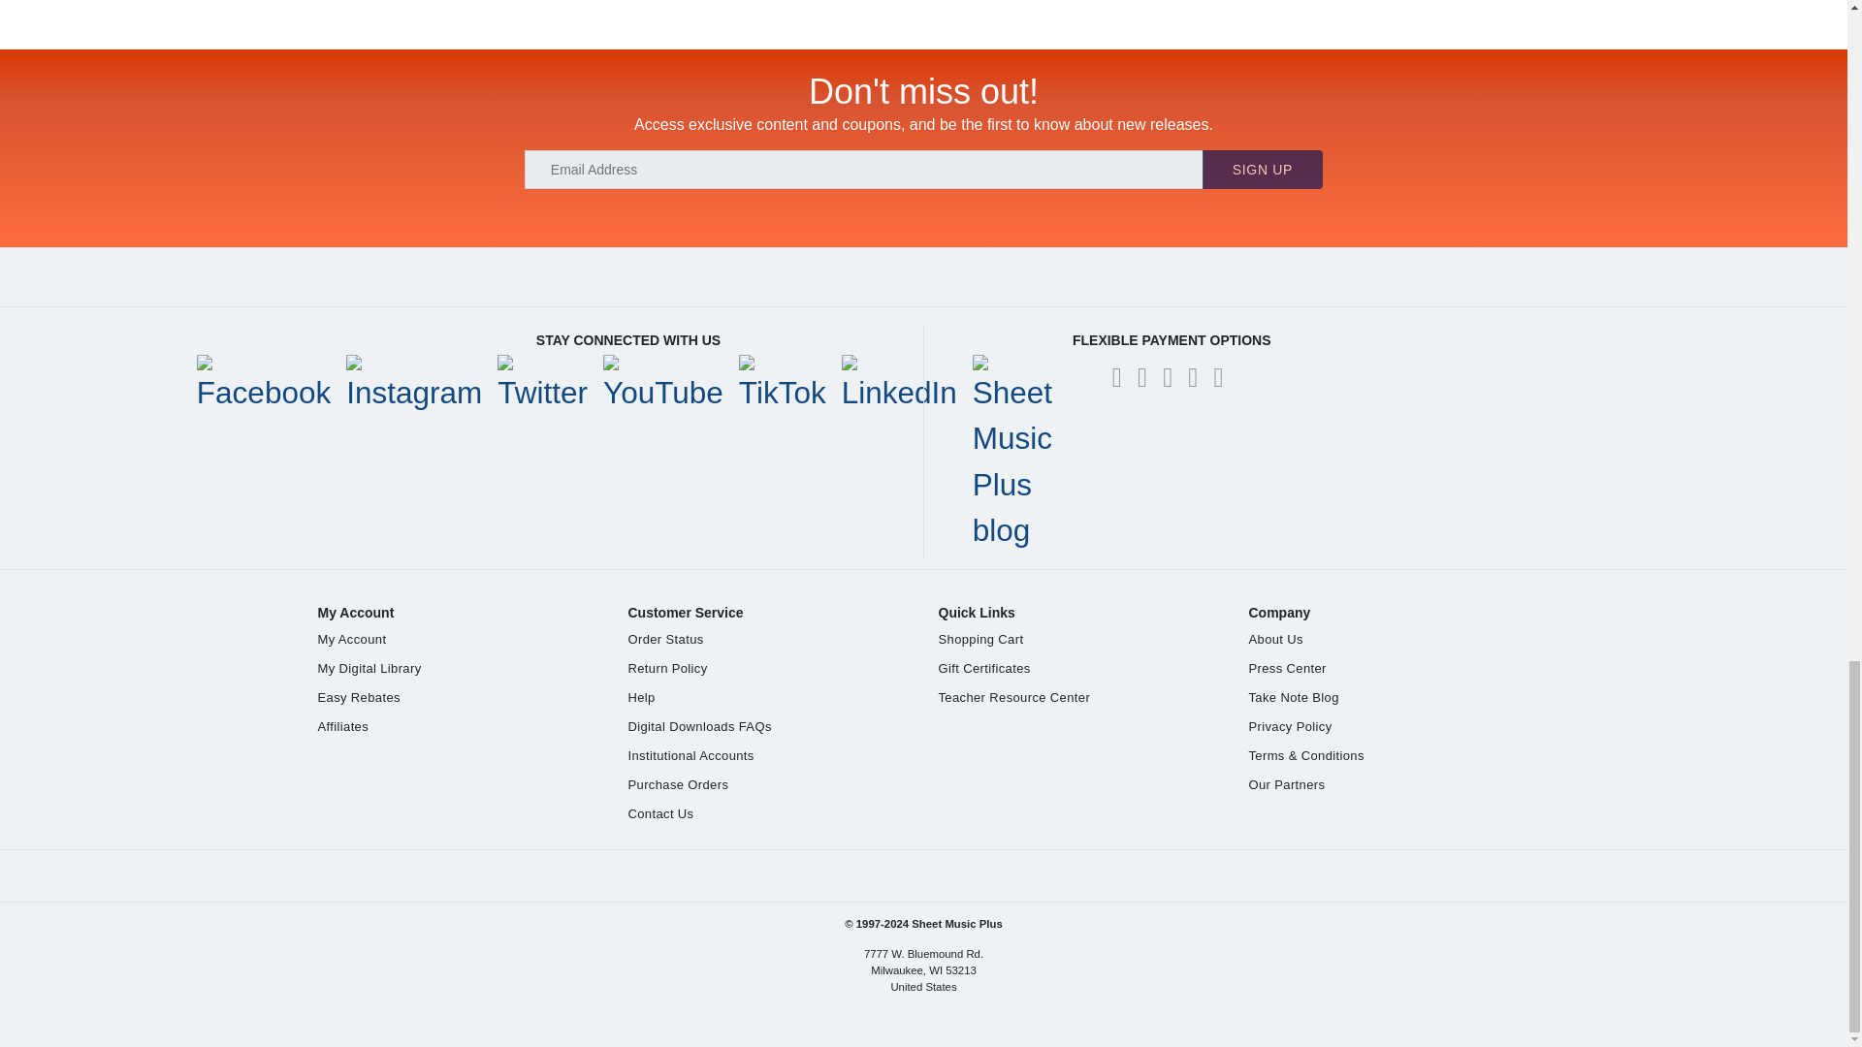  I want to click on Go to My Digital Library, so click(370, 667).